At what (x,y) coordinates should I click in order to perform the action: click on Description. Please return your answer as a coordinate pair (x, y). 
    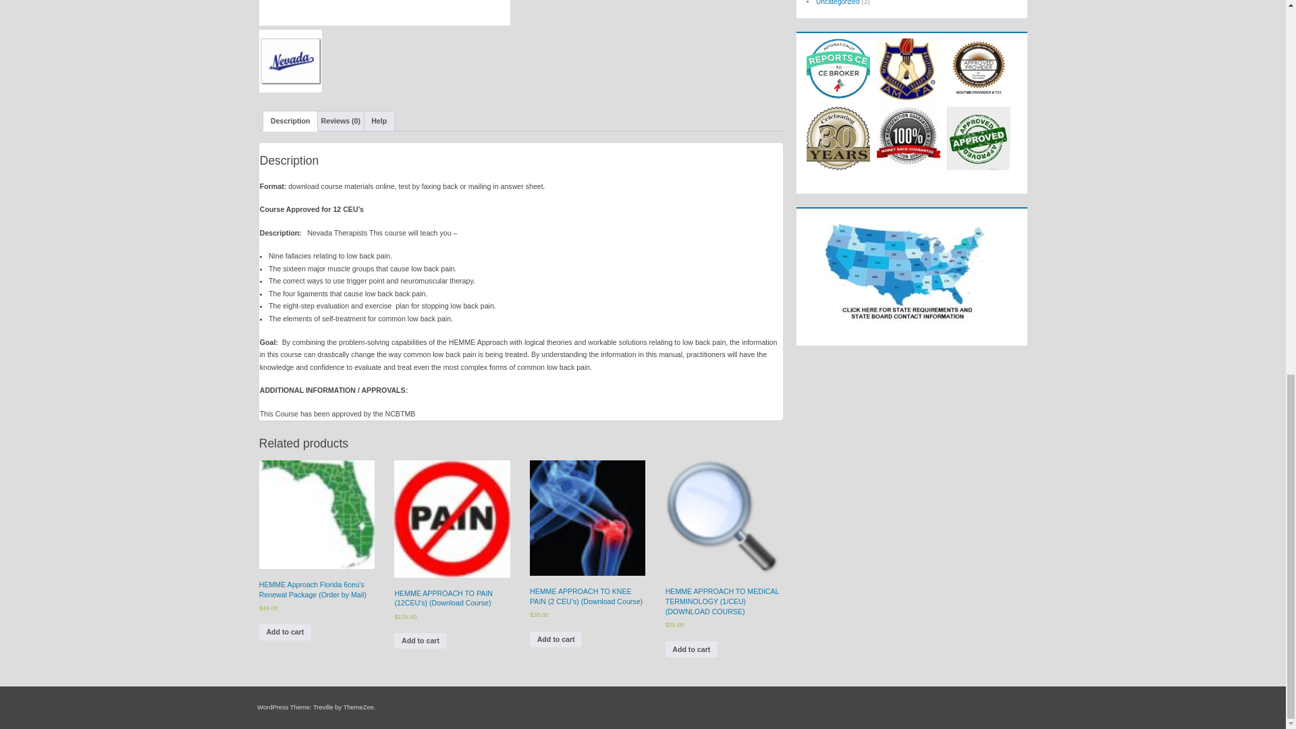
    Looking at the image, I should click on (290, 122).